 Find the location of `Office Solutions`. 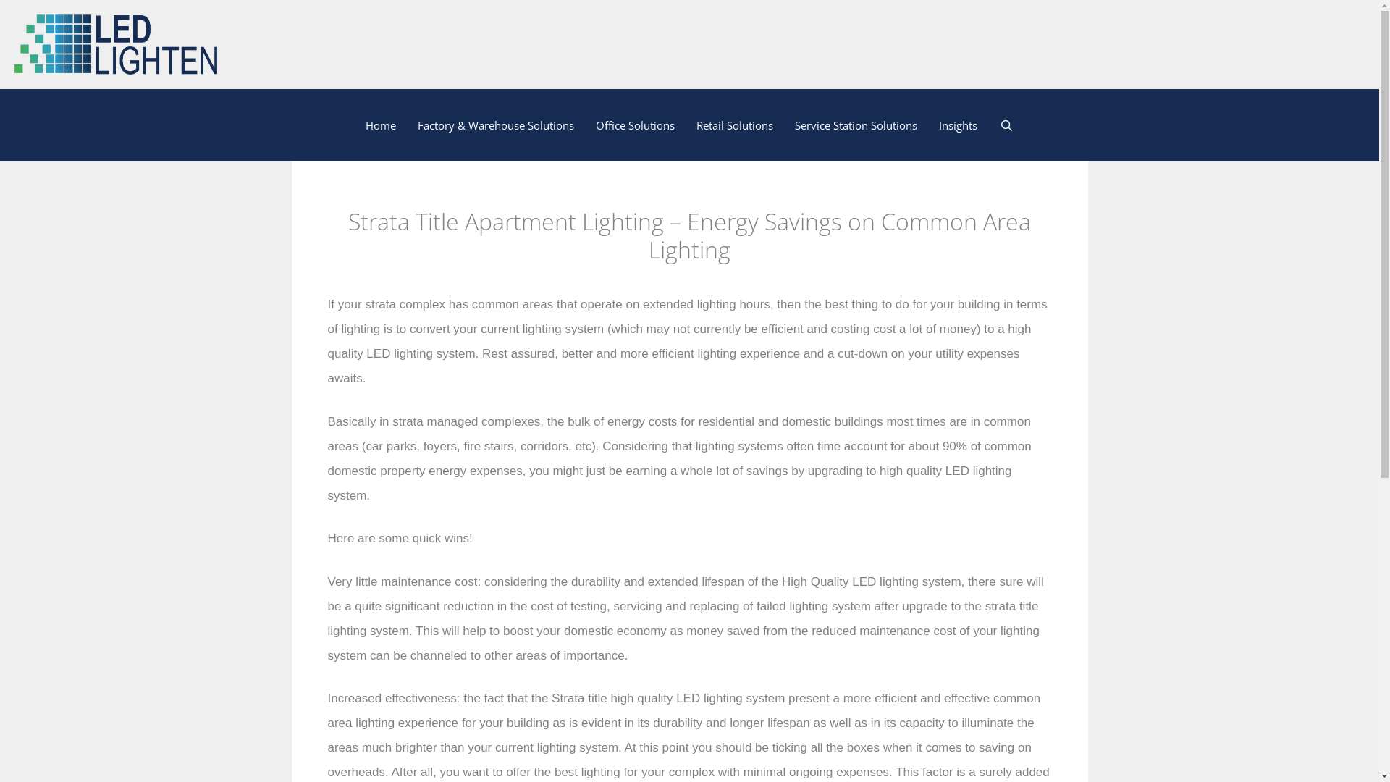

Office Solutions is located at coordinates (636, 125).